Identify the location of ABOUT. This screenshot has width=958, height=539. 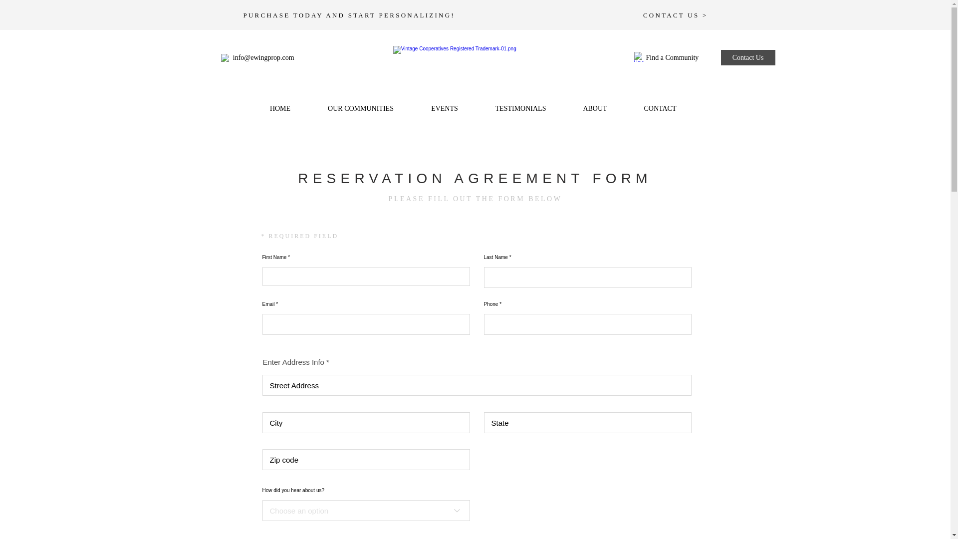
(595, 109).